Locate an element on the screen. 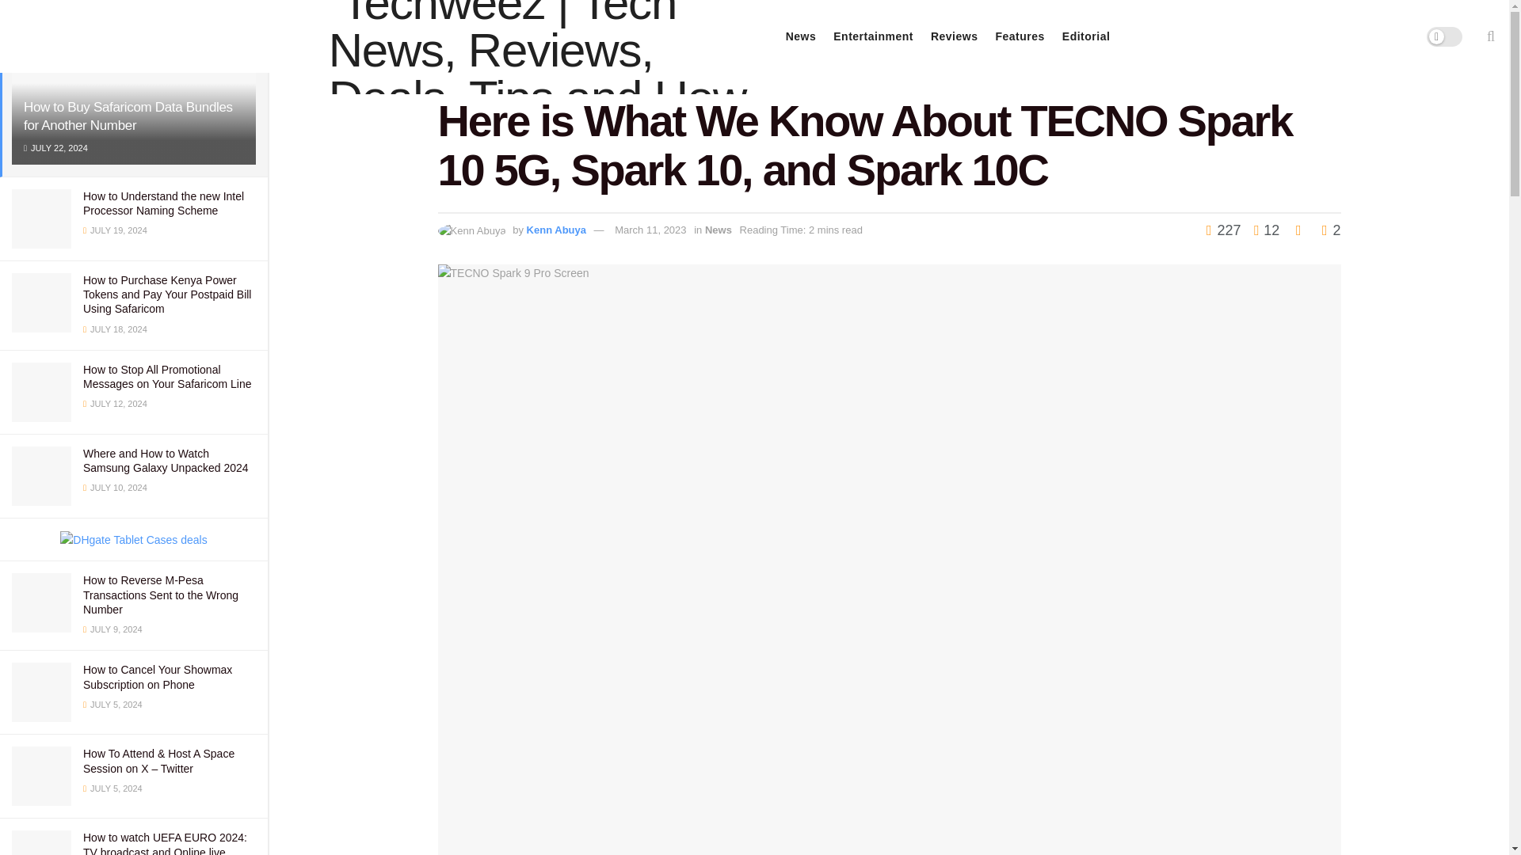  Entertainment is located at coordinates (873, 36).